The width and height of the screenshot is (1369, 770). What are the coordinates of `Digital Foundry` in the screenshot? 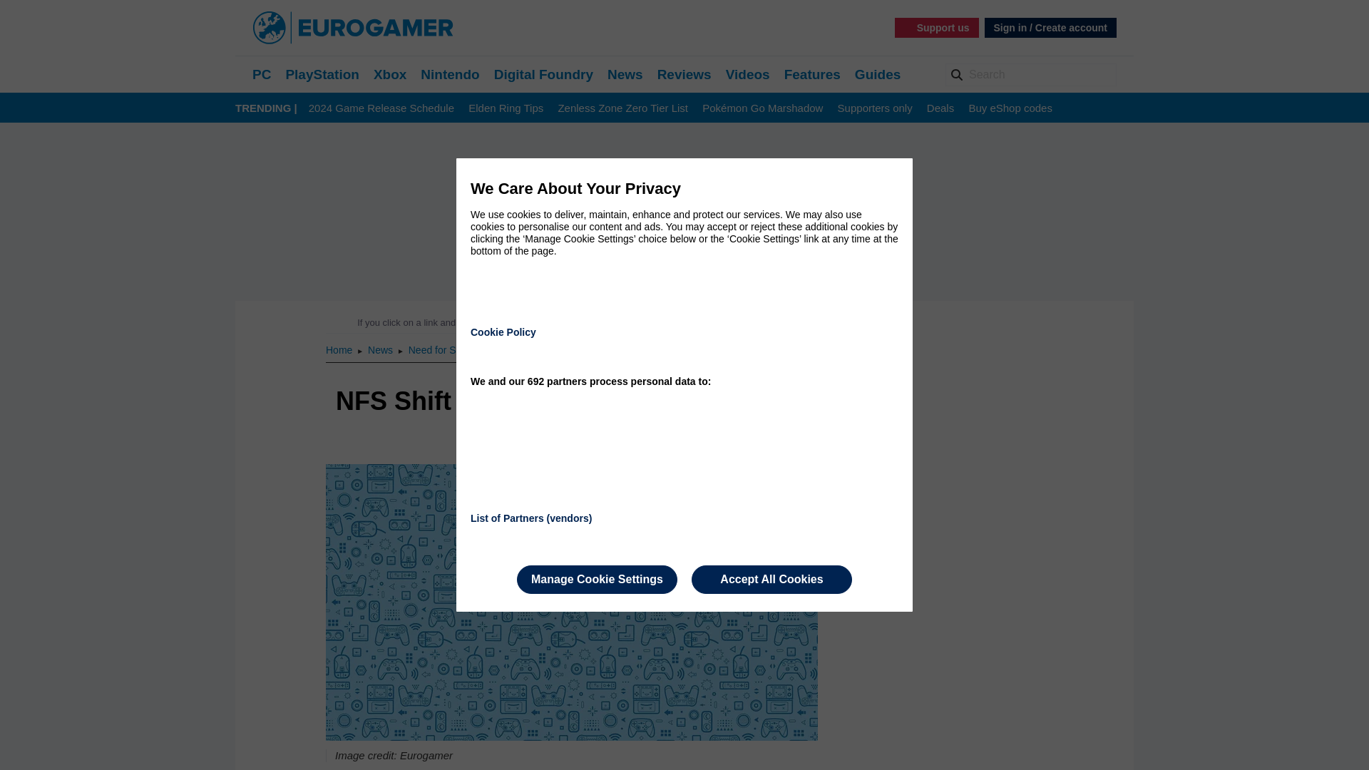 It's located at (543, 74).